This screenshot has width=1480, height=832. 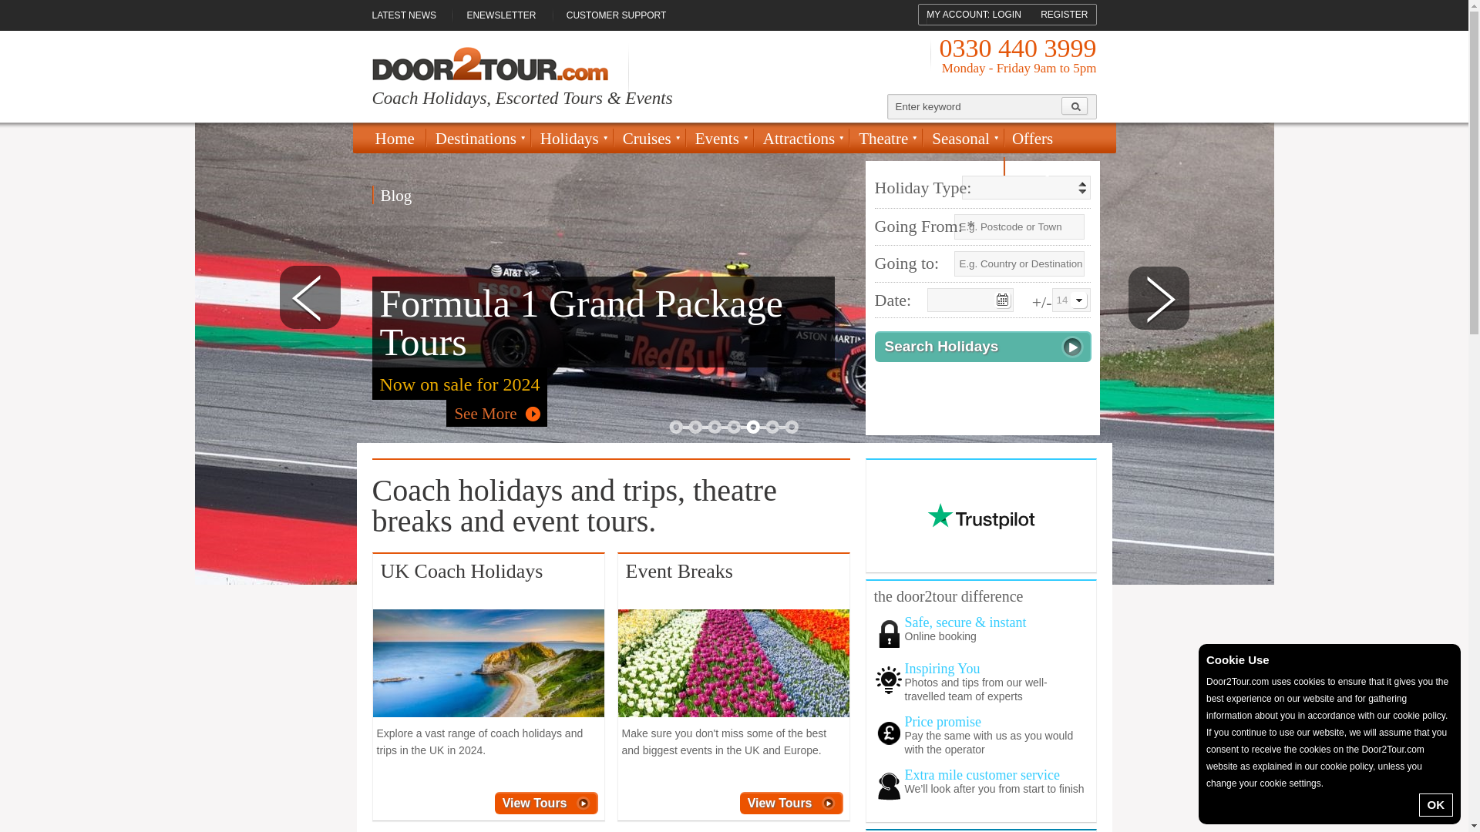 What do you see at coordinates (478, 142) in the screenshot?
I see `Destinations` at bounding box center [478, 142].